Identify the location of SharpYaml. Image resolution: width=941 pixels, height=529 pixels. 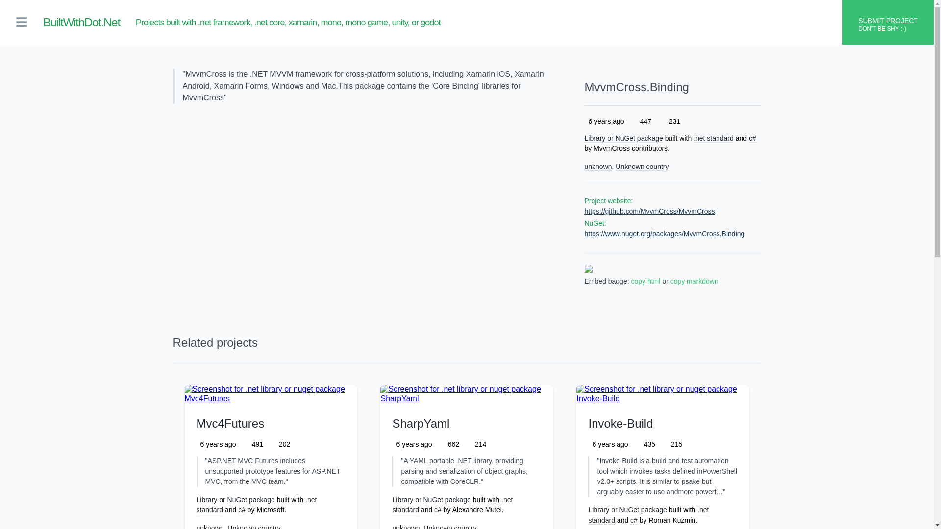
(421, 423).